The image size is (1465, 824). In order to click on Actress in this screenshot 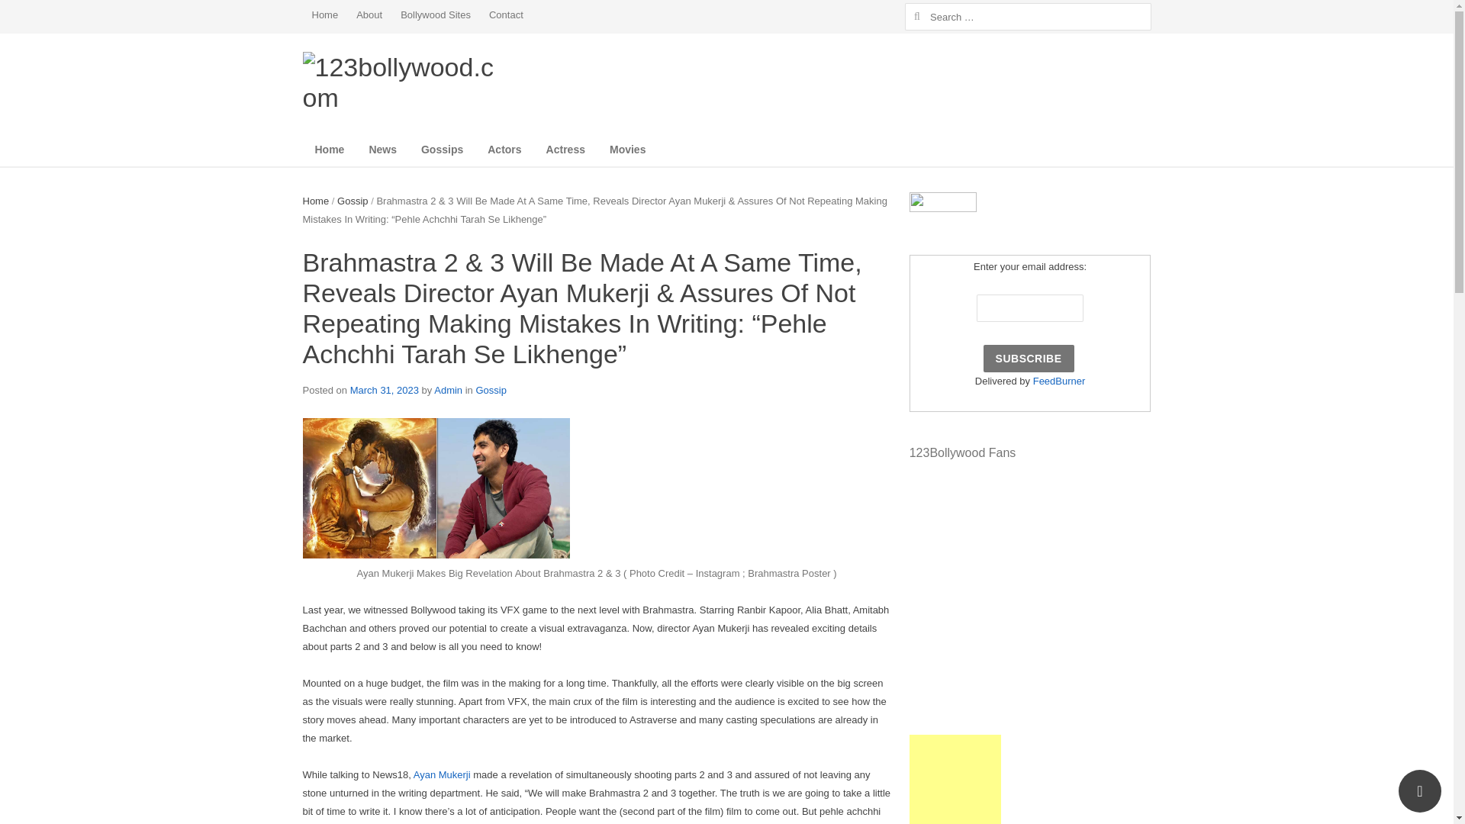, I will do `click(566, 150)`.